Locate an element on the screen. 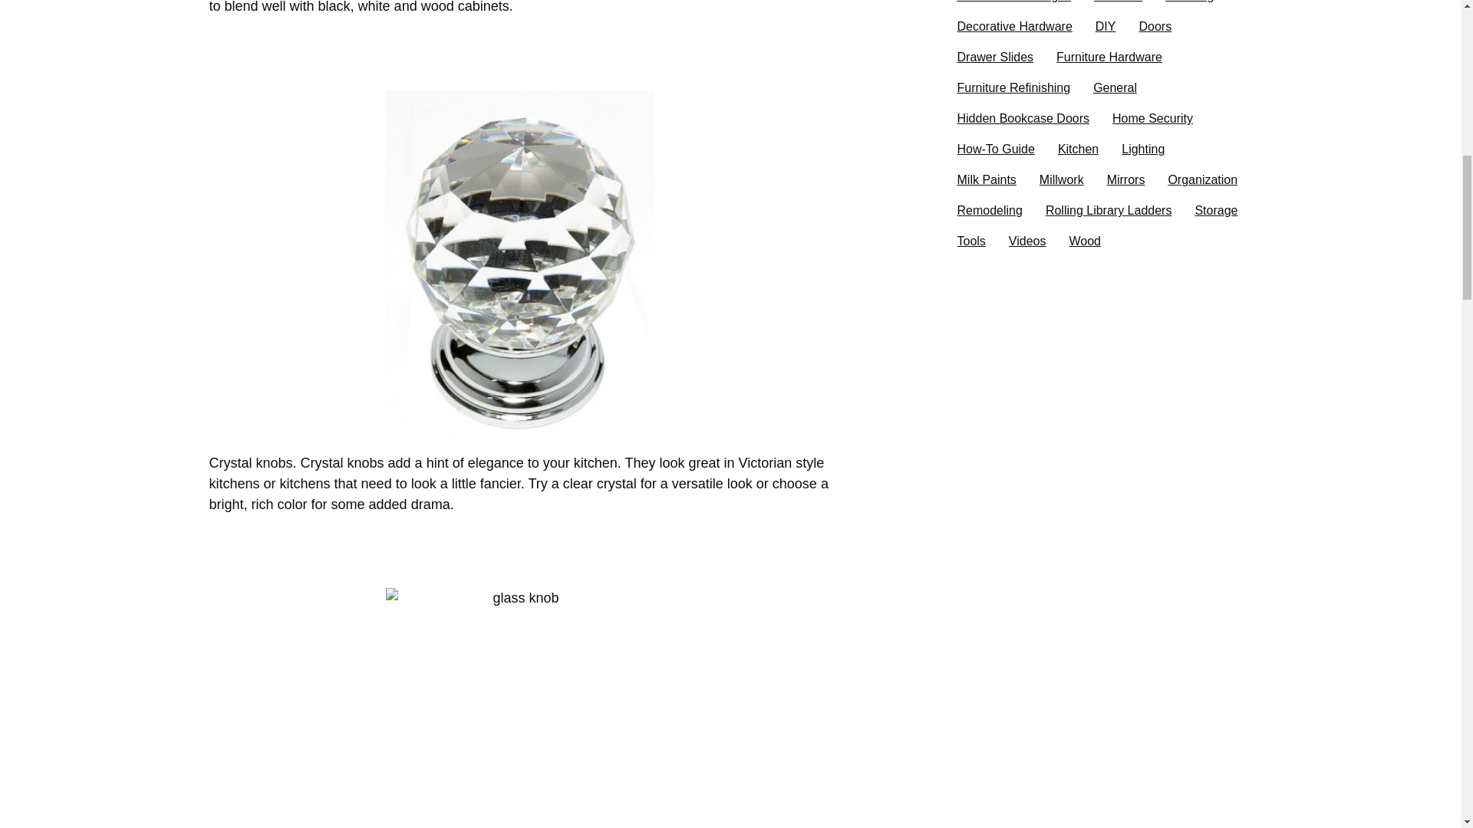 The image size is (1473, 828). Drawer Slides is located at coordinates (996, 58).